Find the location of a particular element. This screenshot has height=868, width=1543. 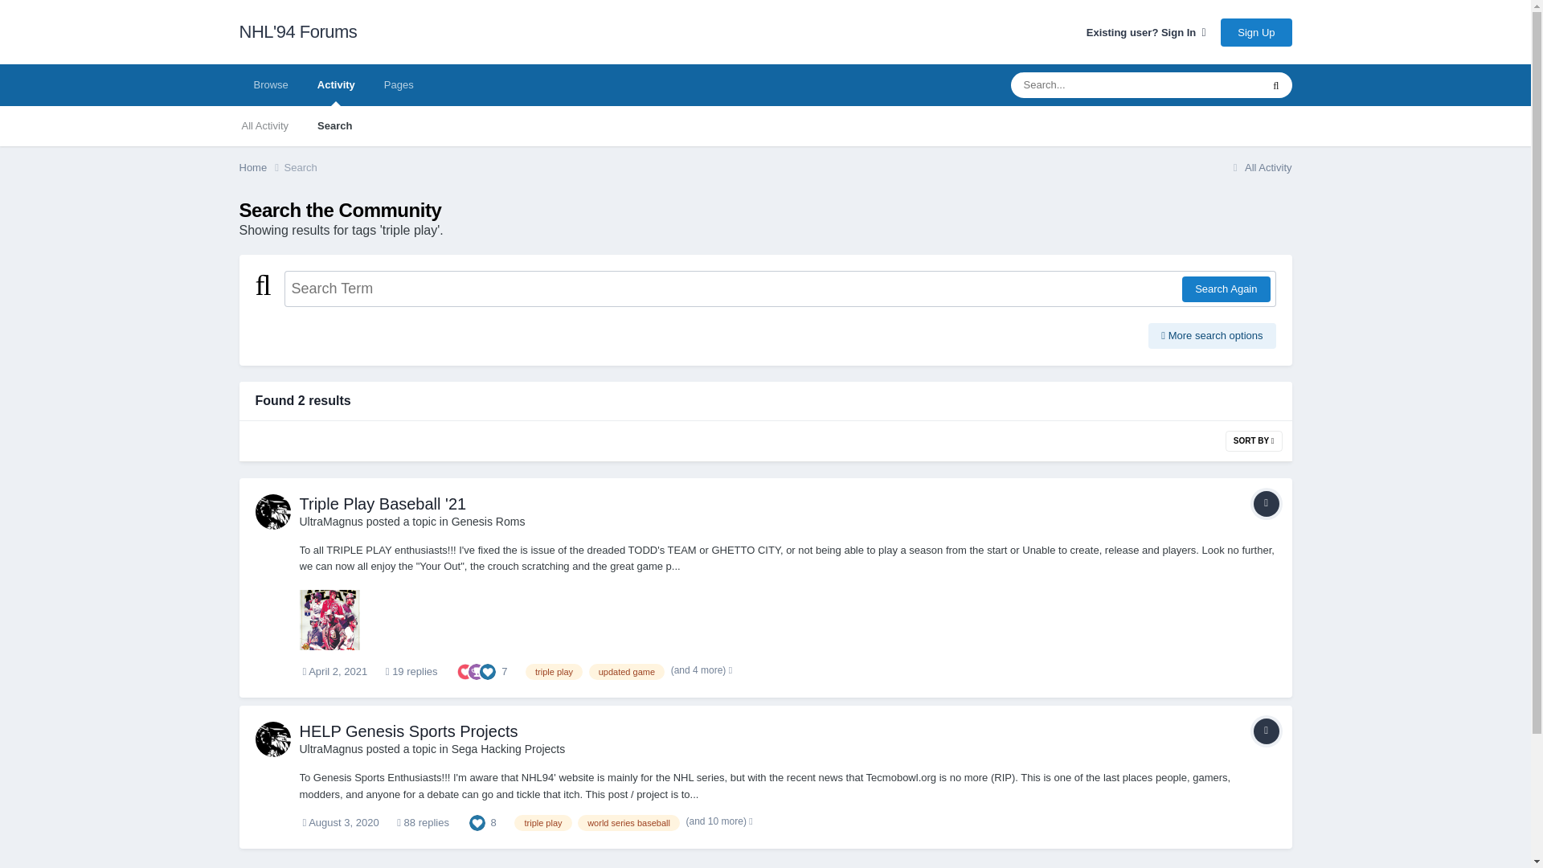

Pages is located at coordinates (399, 84).